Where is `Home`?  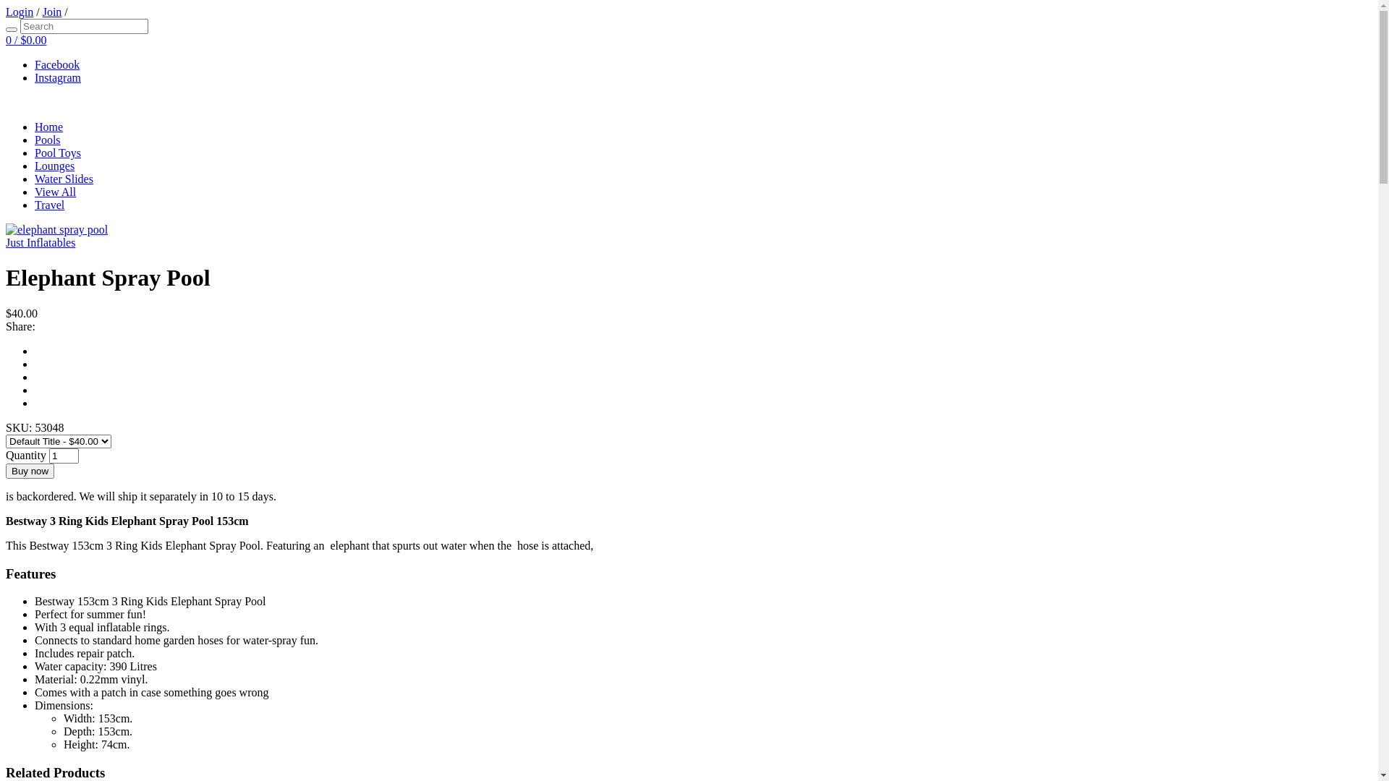
Home is located at coordinates (49, 127).